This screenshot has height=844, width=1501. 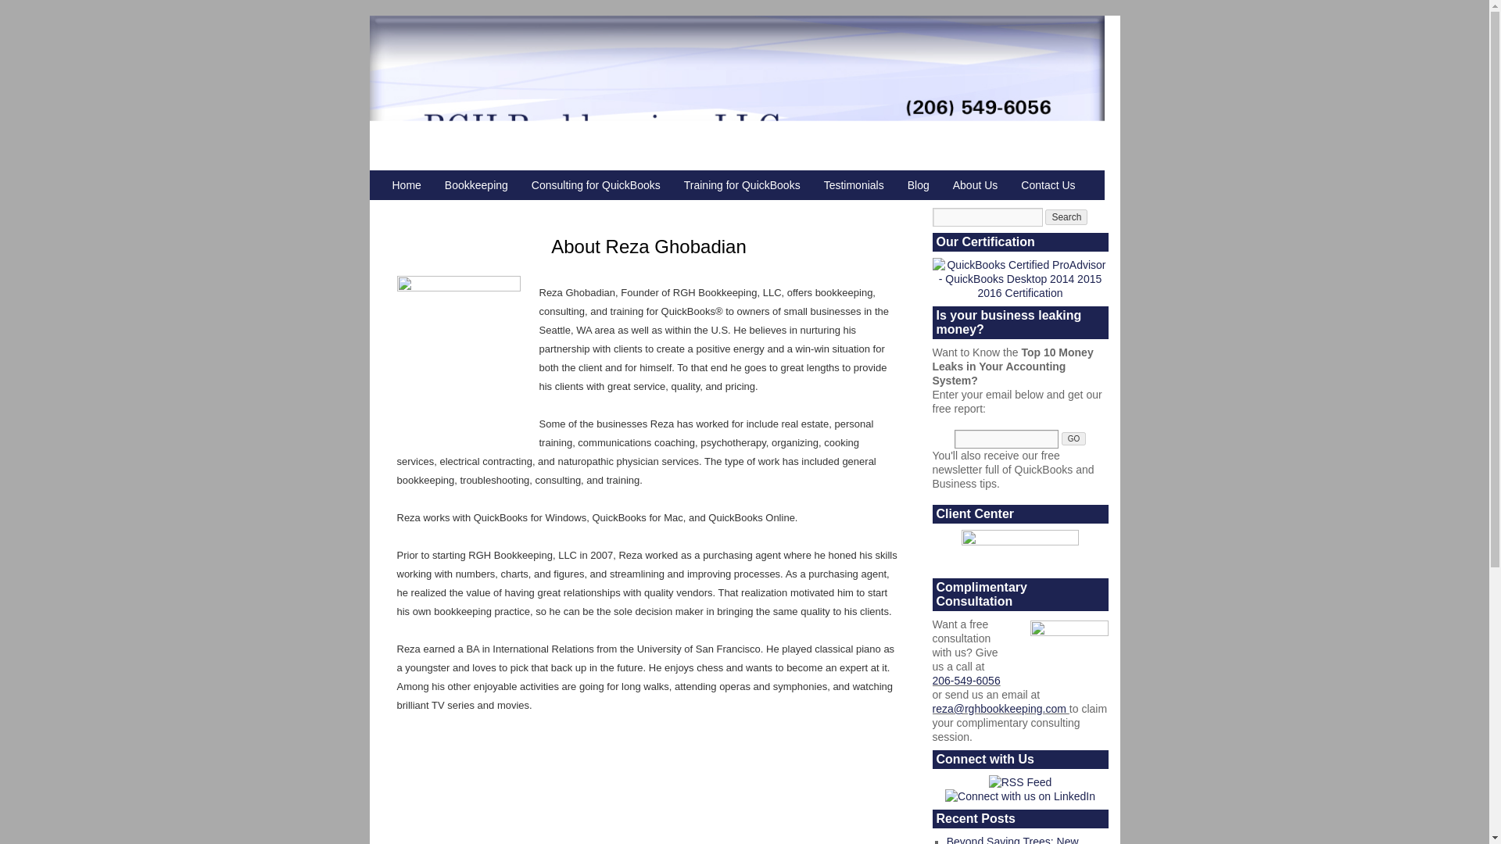 I want to click on Blog, so click(x=918, y=184).